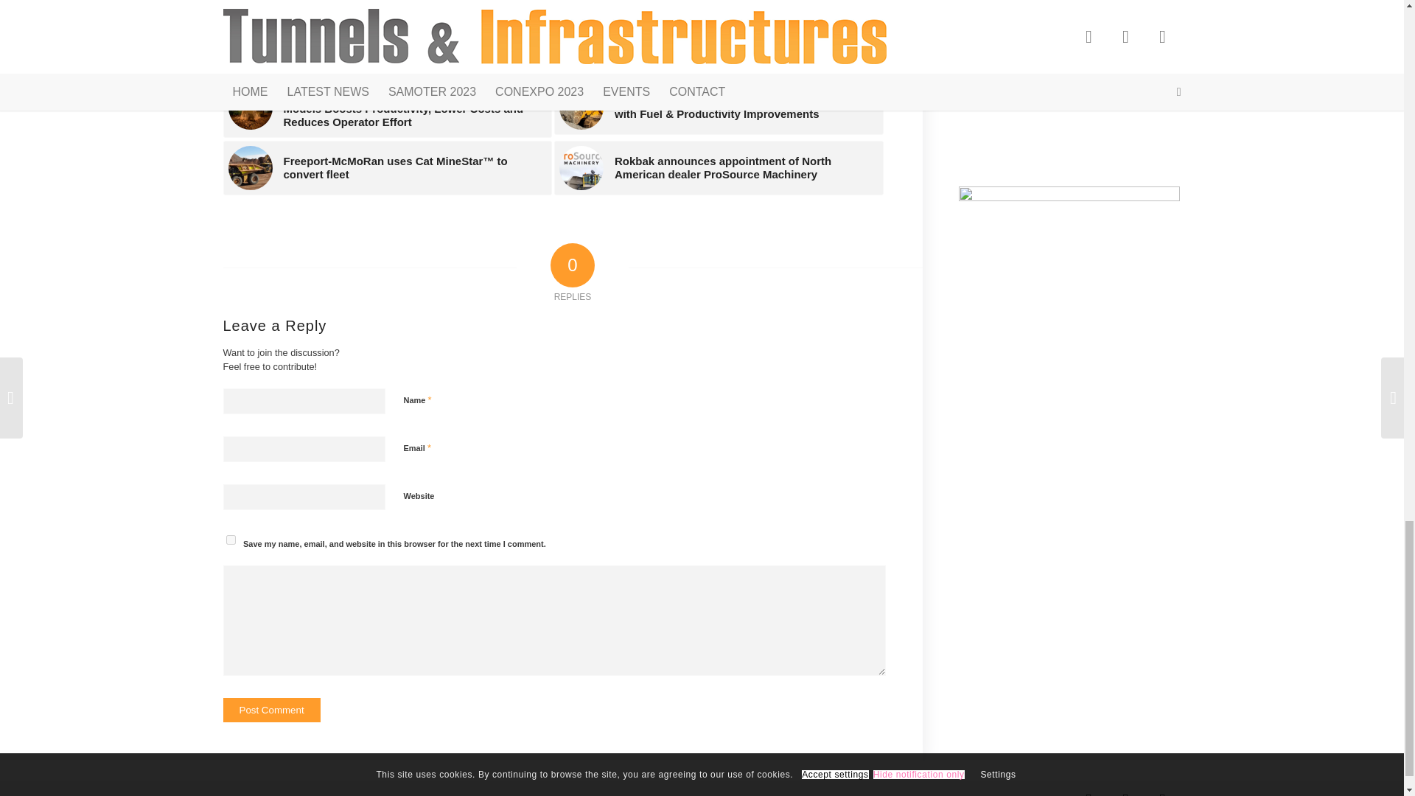 Image resolution: width=1415 pixels, height=796 pixels. Describe the element at coordinates (270, 710) in the screenshot. I see `Post Comment` at that location.